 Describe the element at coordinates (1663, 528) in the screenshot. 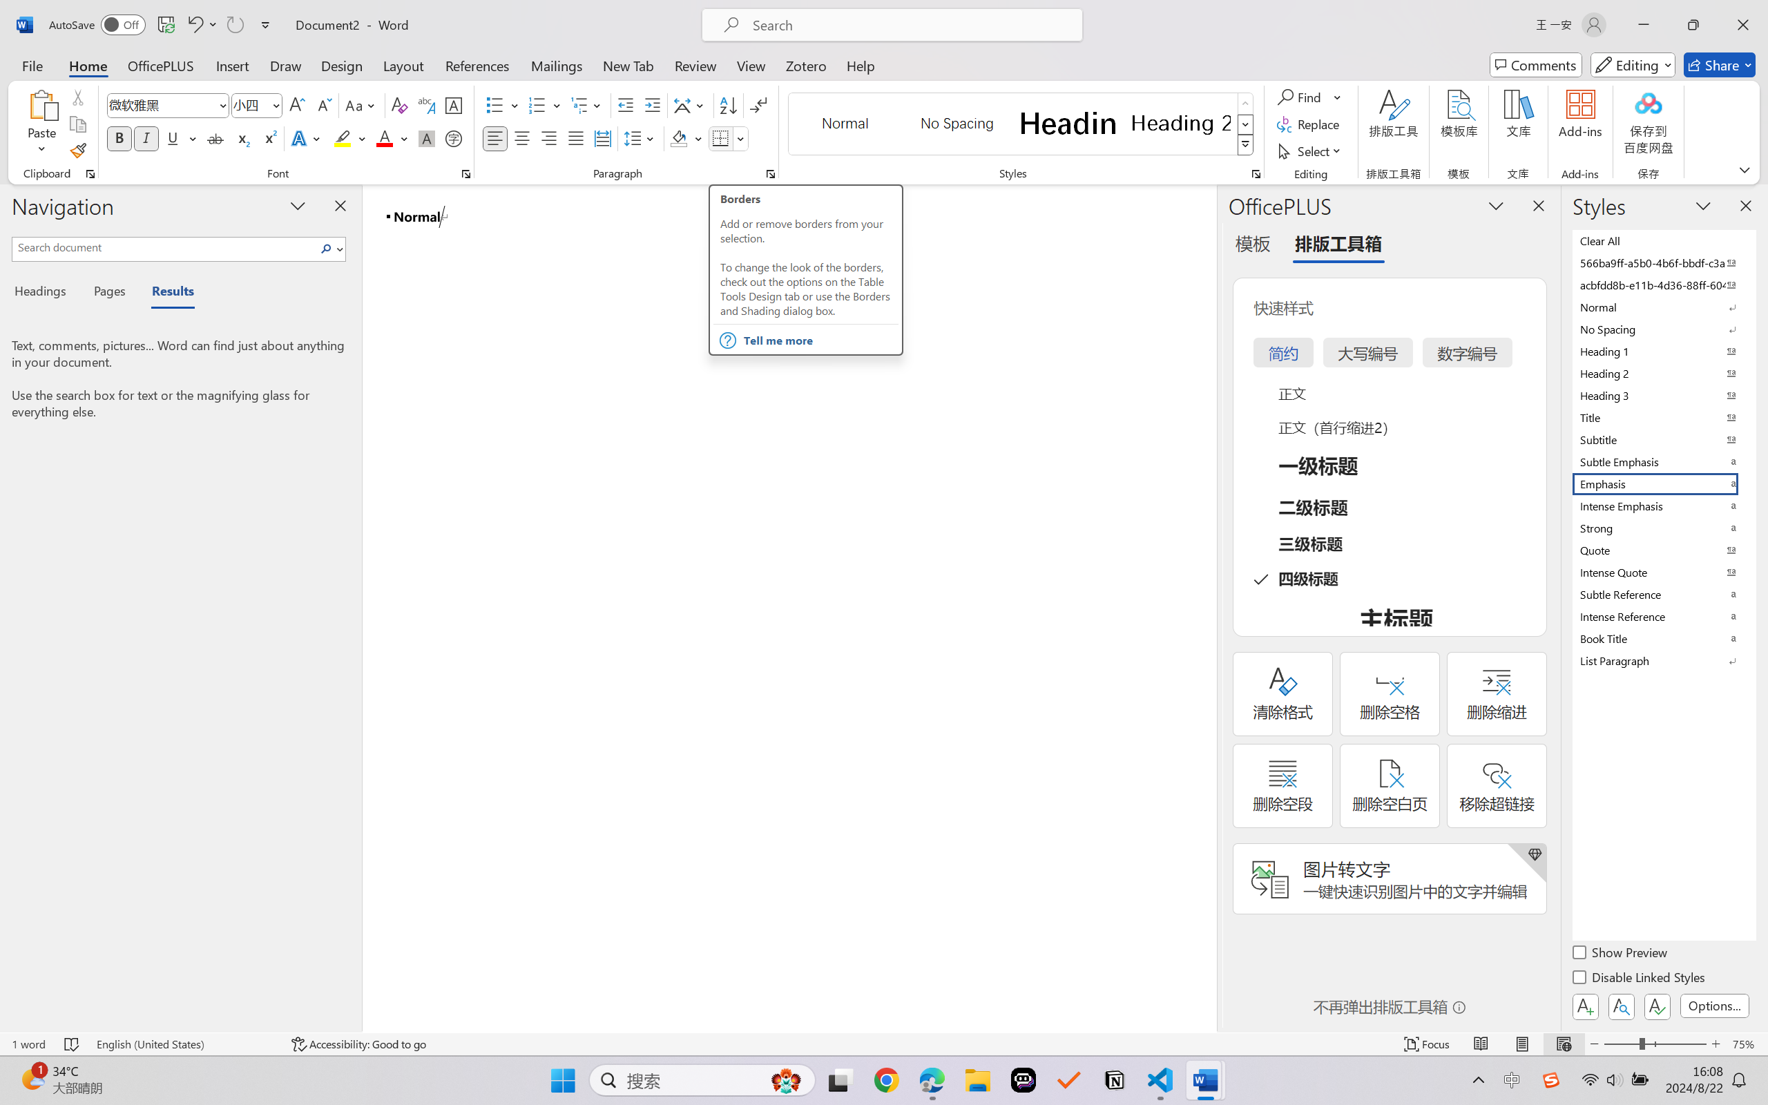

I see `Strong` at that location.